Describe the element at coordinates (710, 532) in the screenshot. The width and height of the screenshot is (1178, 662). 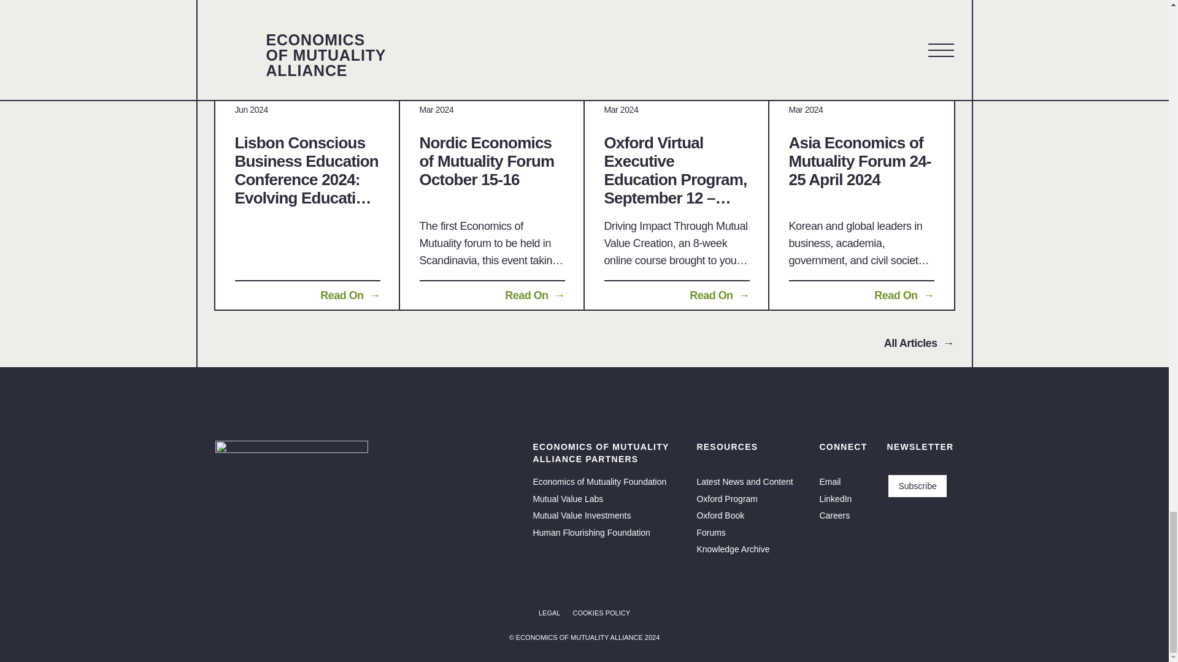
I see `Forums` at that location.